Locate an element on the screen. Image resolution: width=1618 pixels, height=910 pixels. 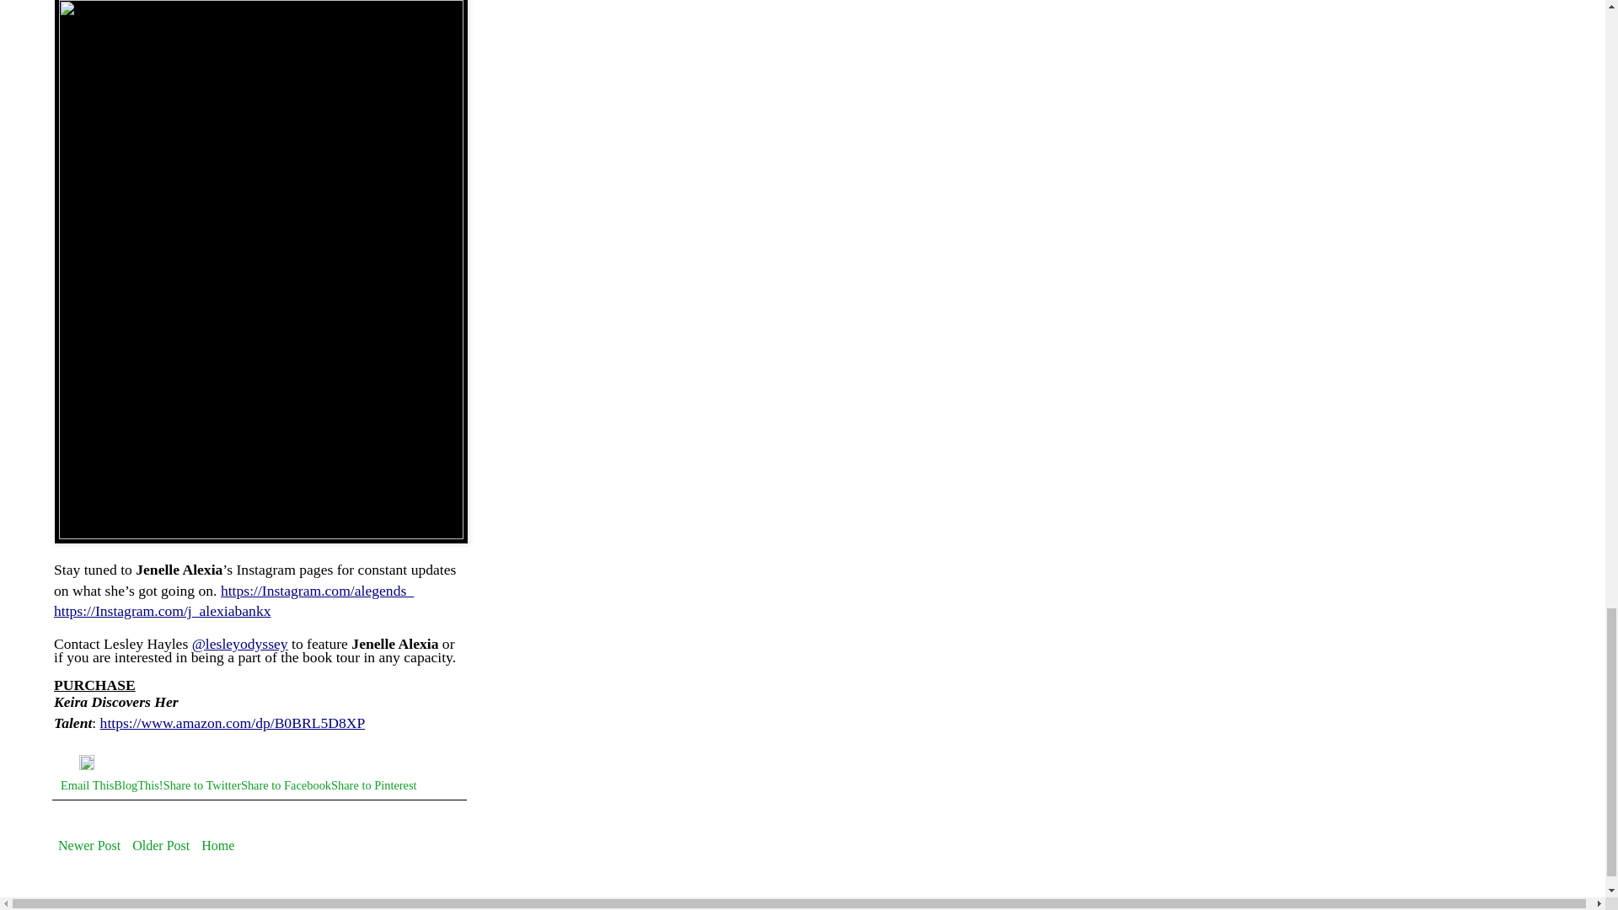
BlogThis! is located at coordinates (138, 785).